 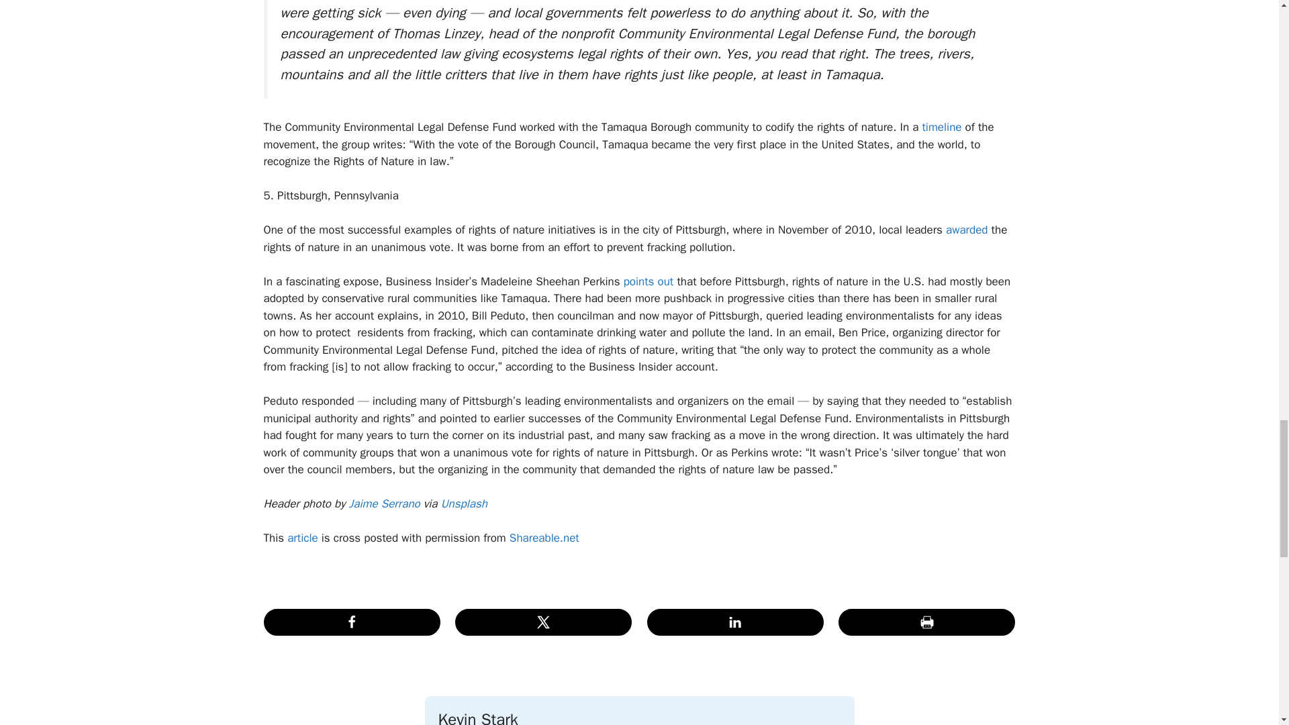 What do you see at coordinates (926, 622) in the screenshot?
I see `Print this webpage` at bounding box center [926, 622].